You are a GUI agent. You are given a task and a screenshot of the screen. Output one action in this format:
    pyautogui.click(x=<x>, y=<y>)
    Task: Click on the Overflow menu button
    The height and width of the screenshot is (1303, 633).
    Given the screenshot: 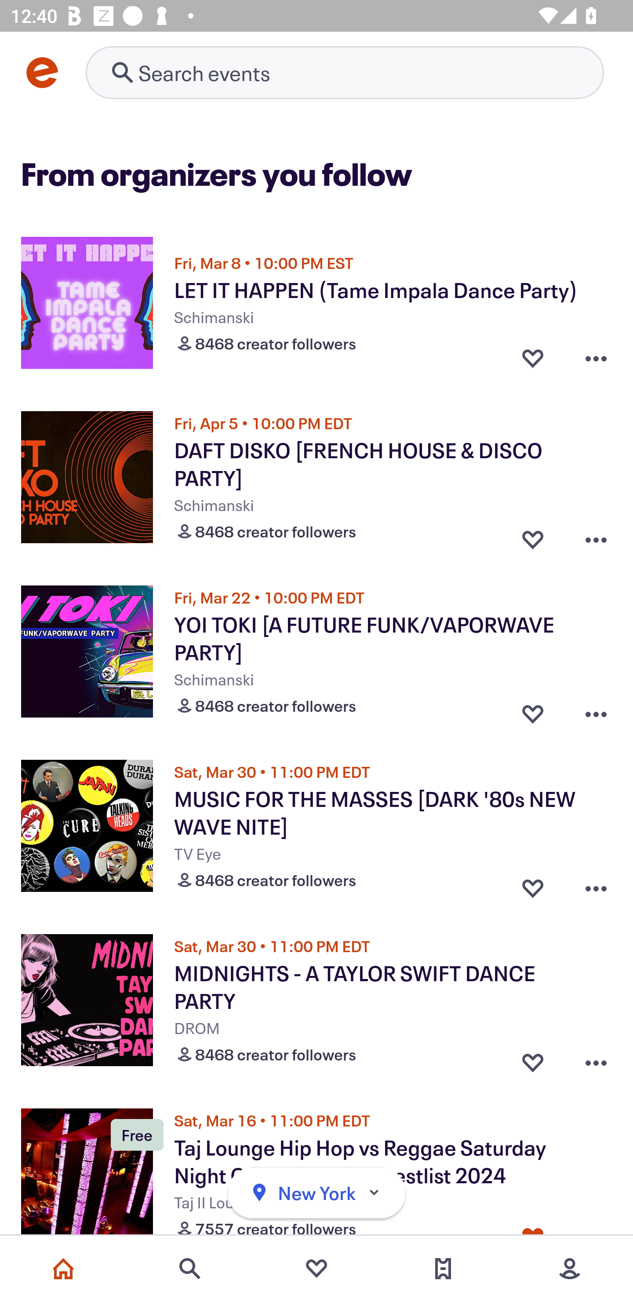 What is the action you would take?
    pyautogui.click(x=596, y=1059)
    